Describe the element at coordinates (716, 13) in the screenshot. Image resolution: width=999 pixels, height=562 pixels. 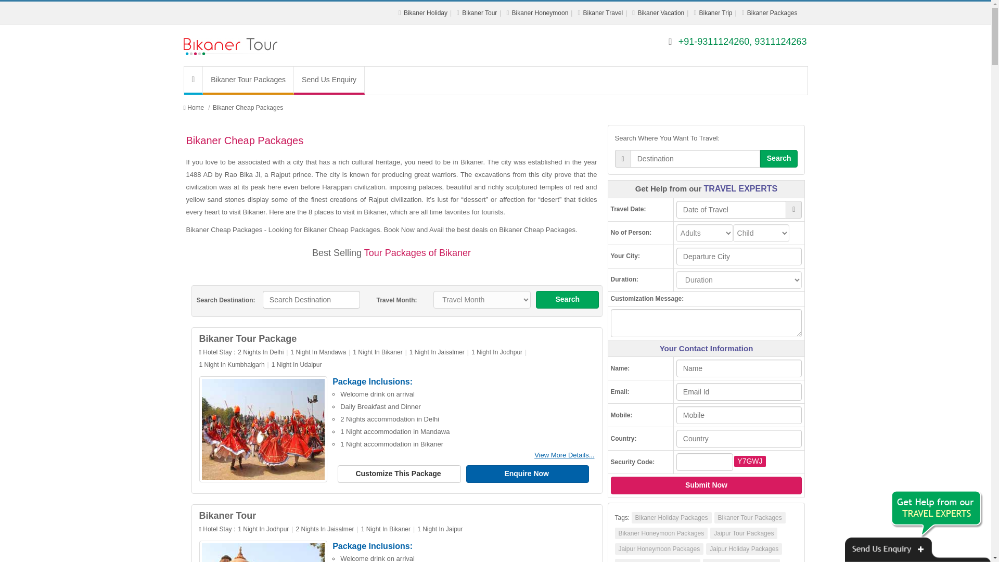
I see `Bikaner Trip` at that location.